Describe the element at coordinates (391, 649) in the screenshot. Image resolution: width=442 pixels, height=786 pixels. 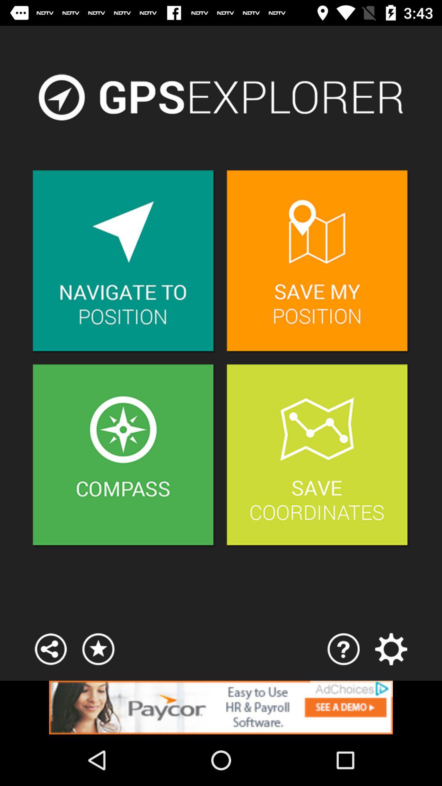
I see `open menu` at that location.